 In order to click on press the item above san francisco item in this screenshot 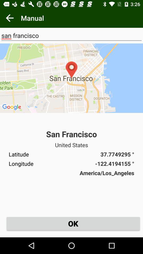, I will do `click(71, 78)`.